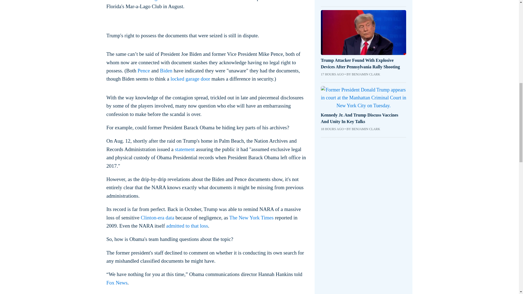  I want to click on locked garage door, so click(190, 79).